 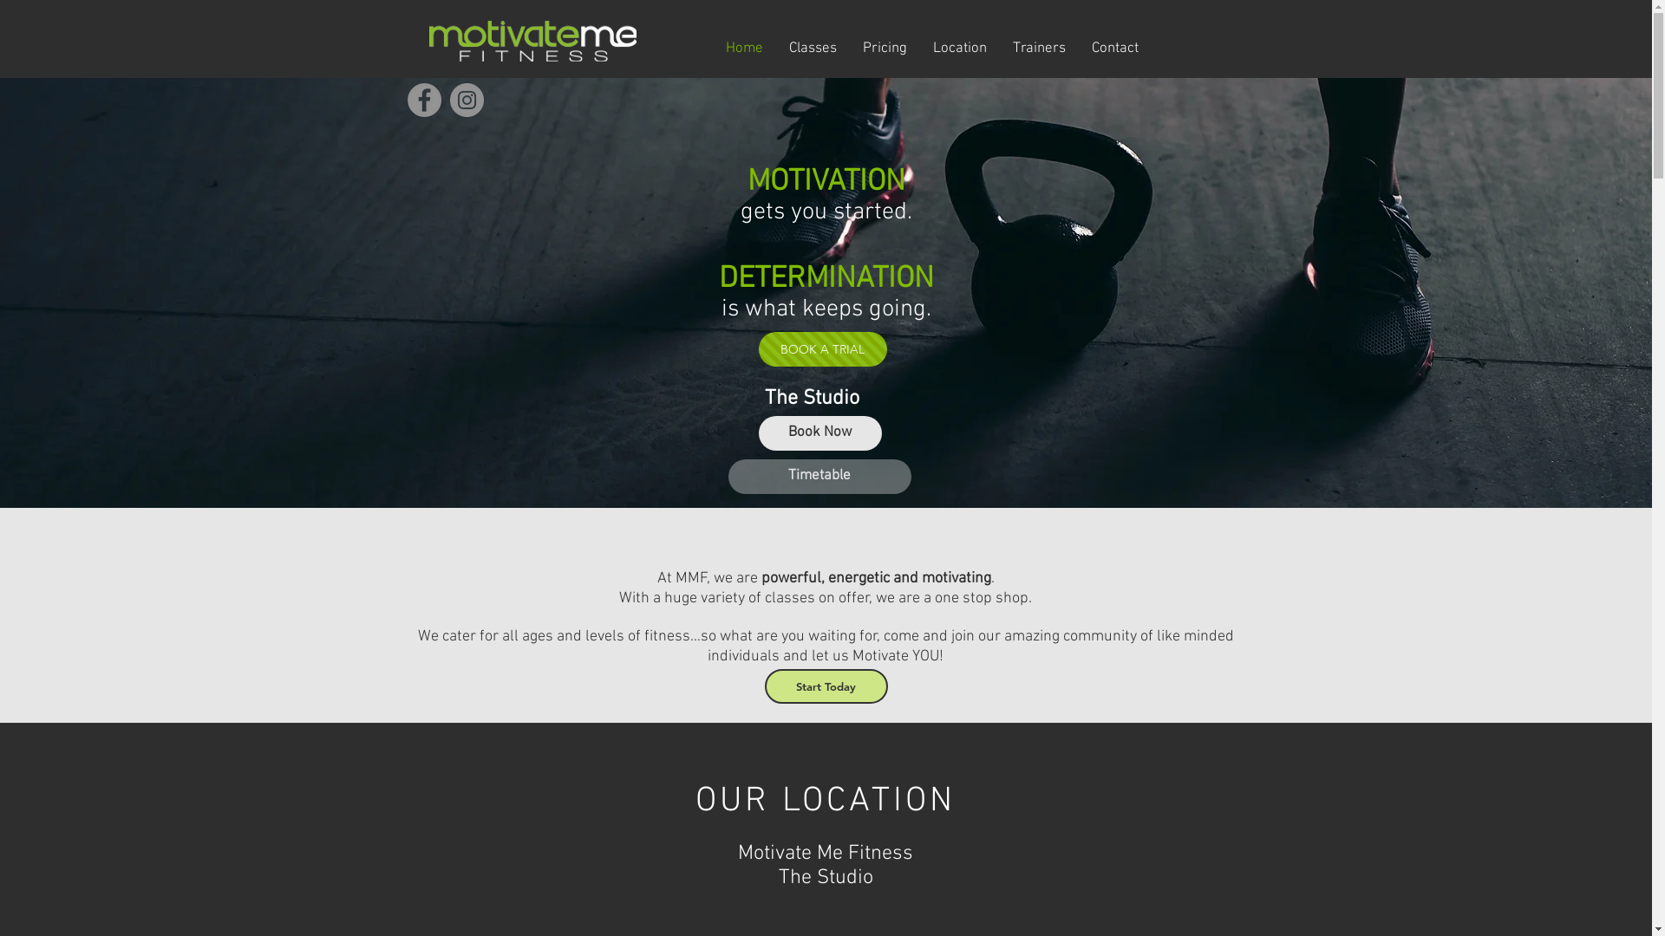 I want to click on BOOK A TRIAL, so click(x=822, y=349).